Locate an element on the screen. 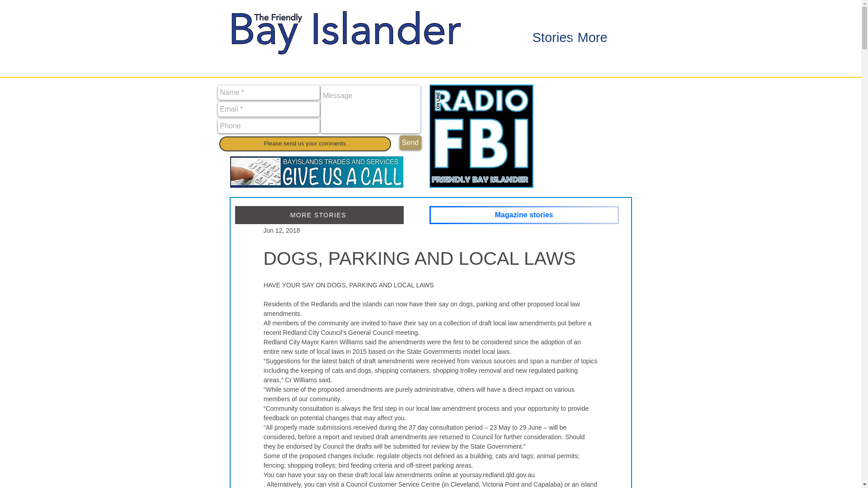  MORE STORIES is located at coordinates (319, 215).